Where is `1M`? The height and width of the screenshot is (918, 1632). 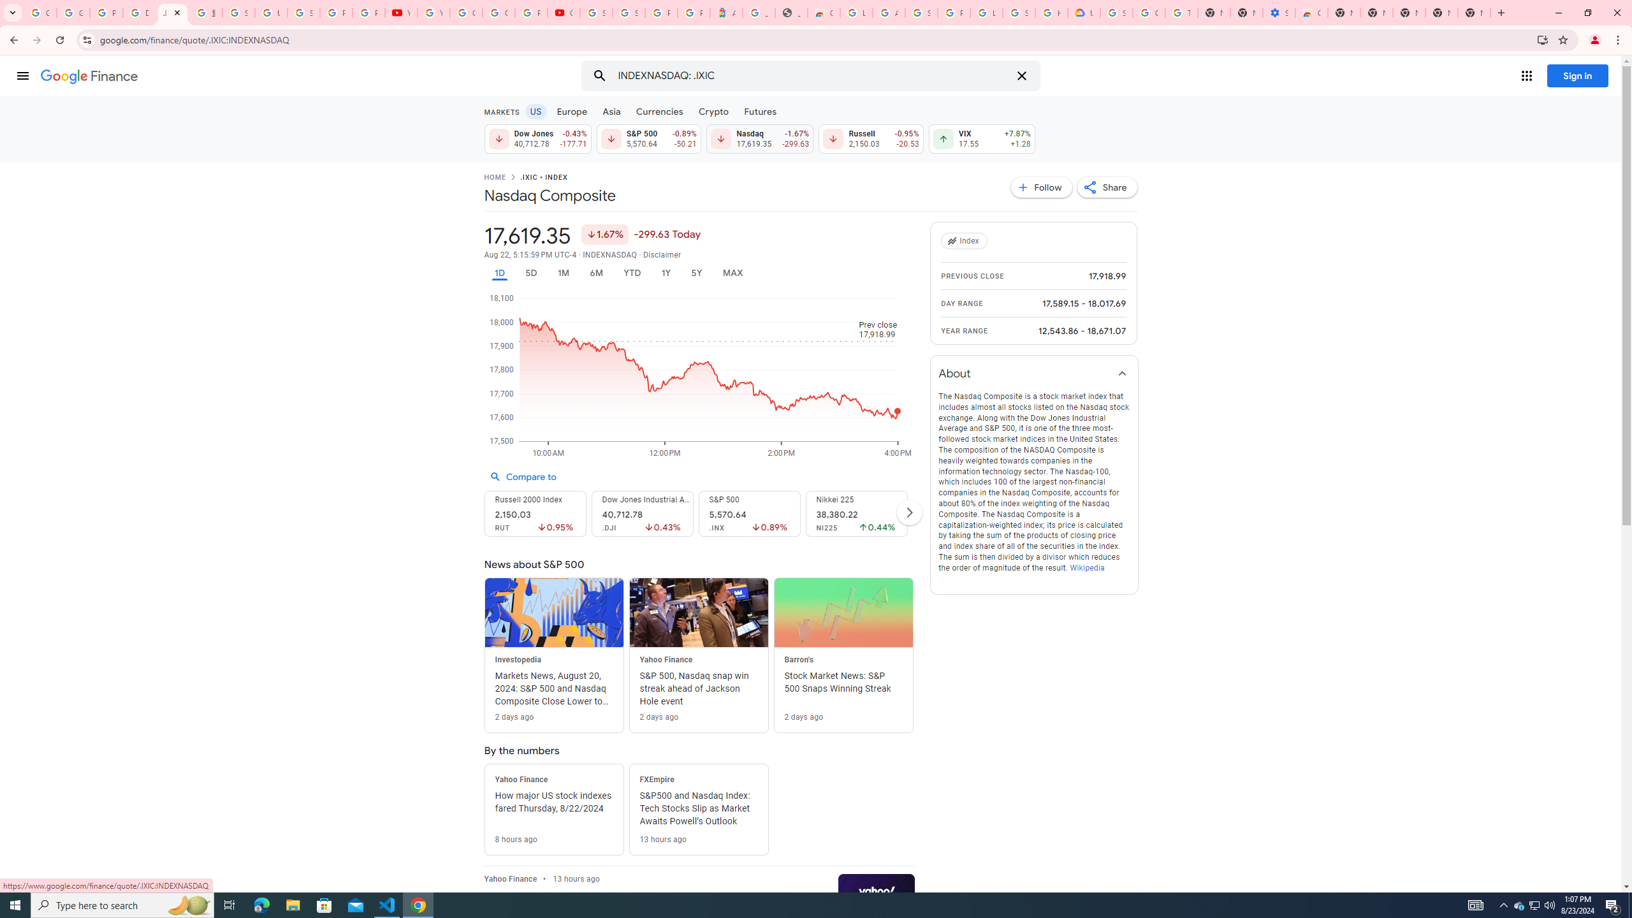
1M is located at coordinates (562, 273).